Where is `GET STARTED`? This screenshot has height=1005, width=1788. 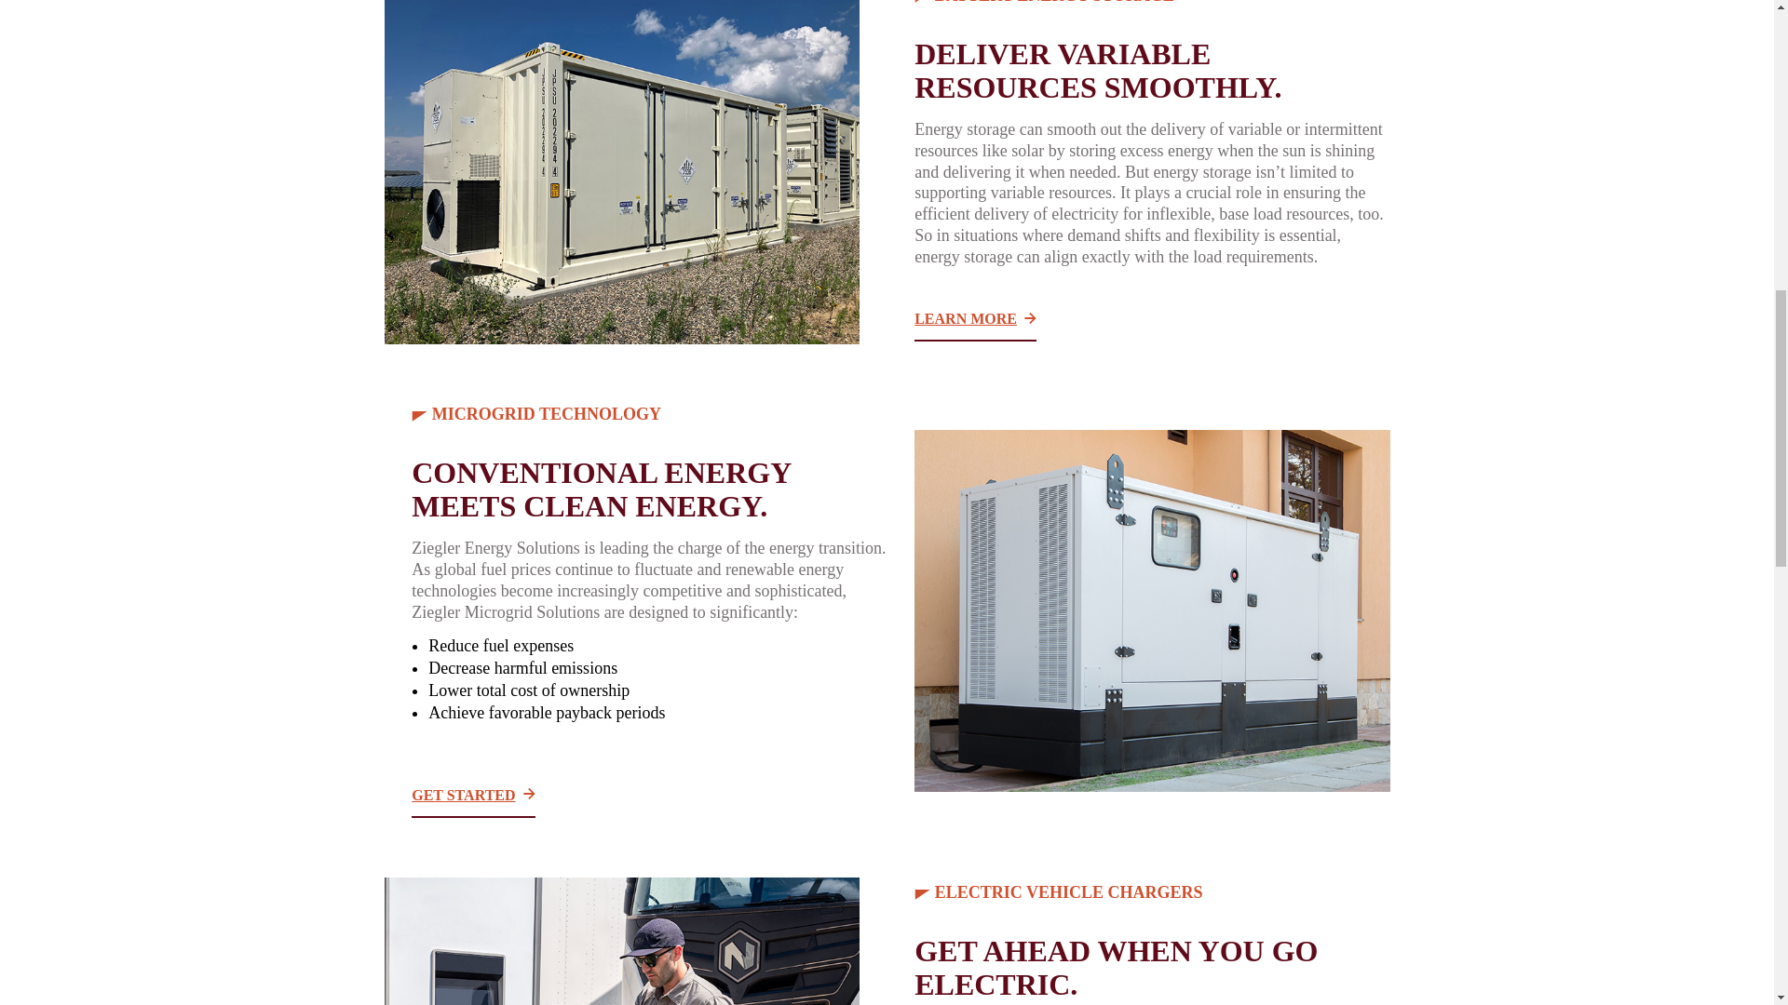
GET STARTED is located at coordinates (473, 796).